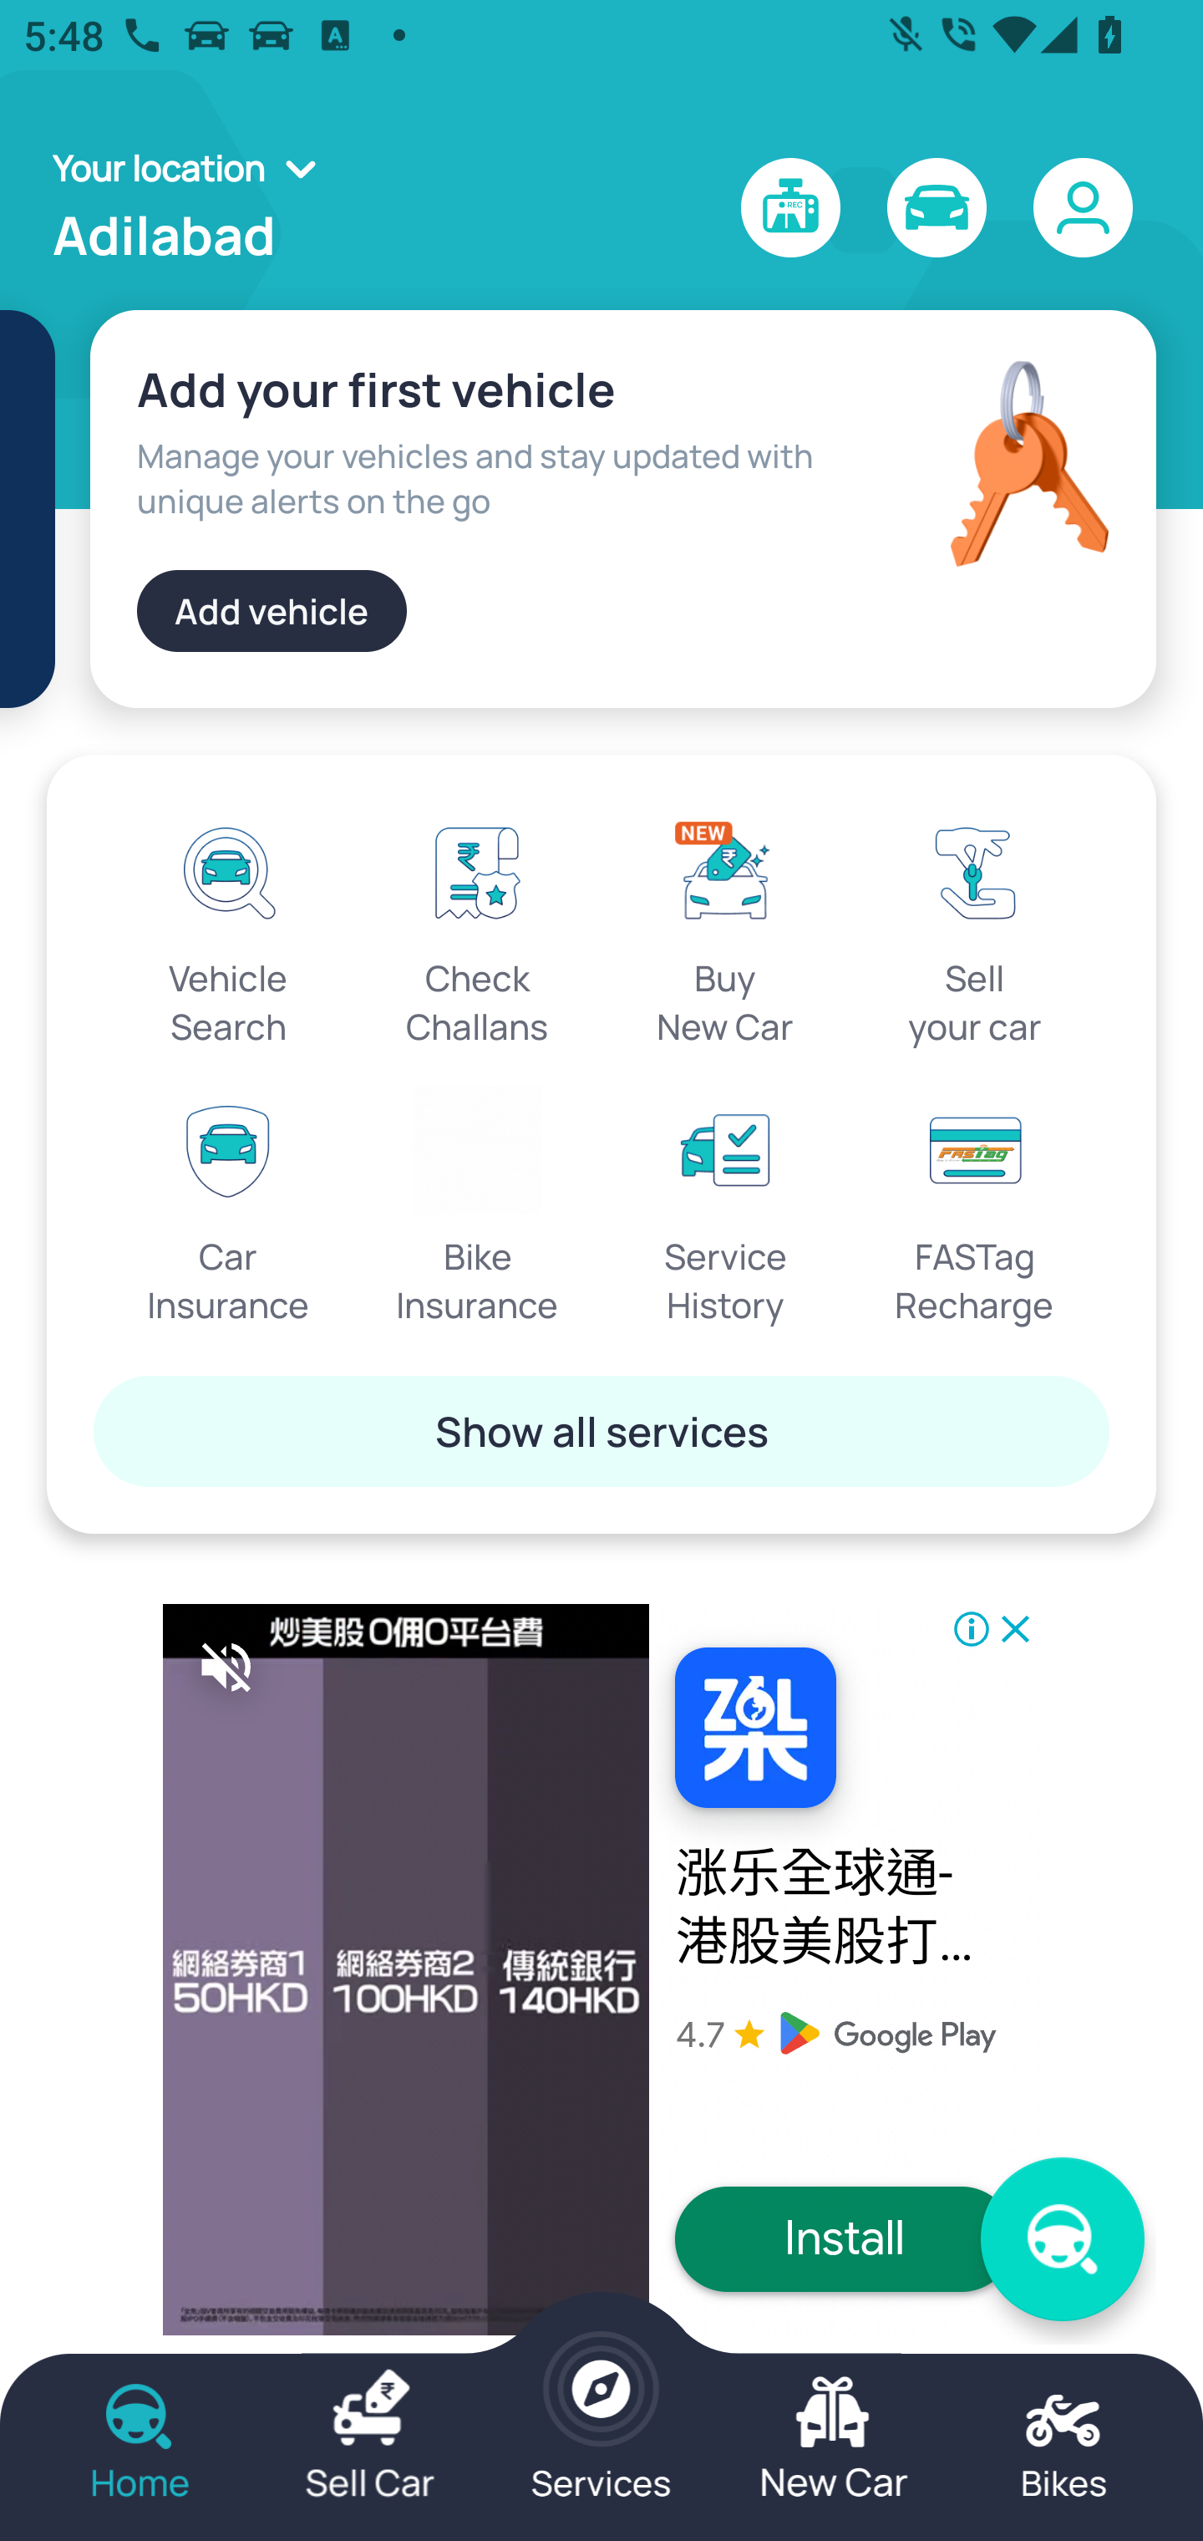 The width and height of the screenshot is (1203, 2541). Describe the element at coordinates (229, 928) in the screenshot. I see `Vehicle
Search` at that location.